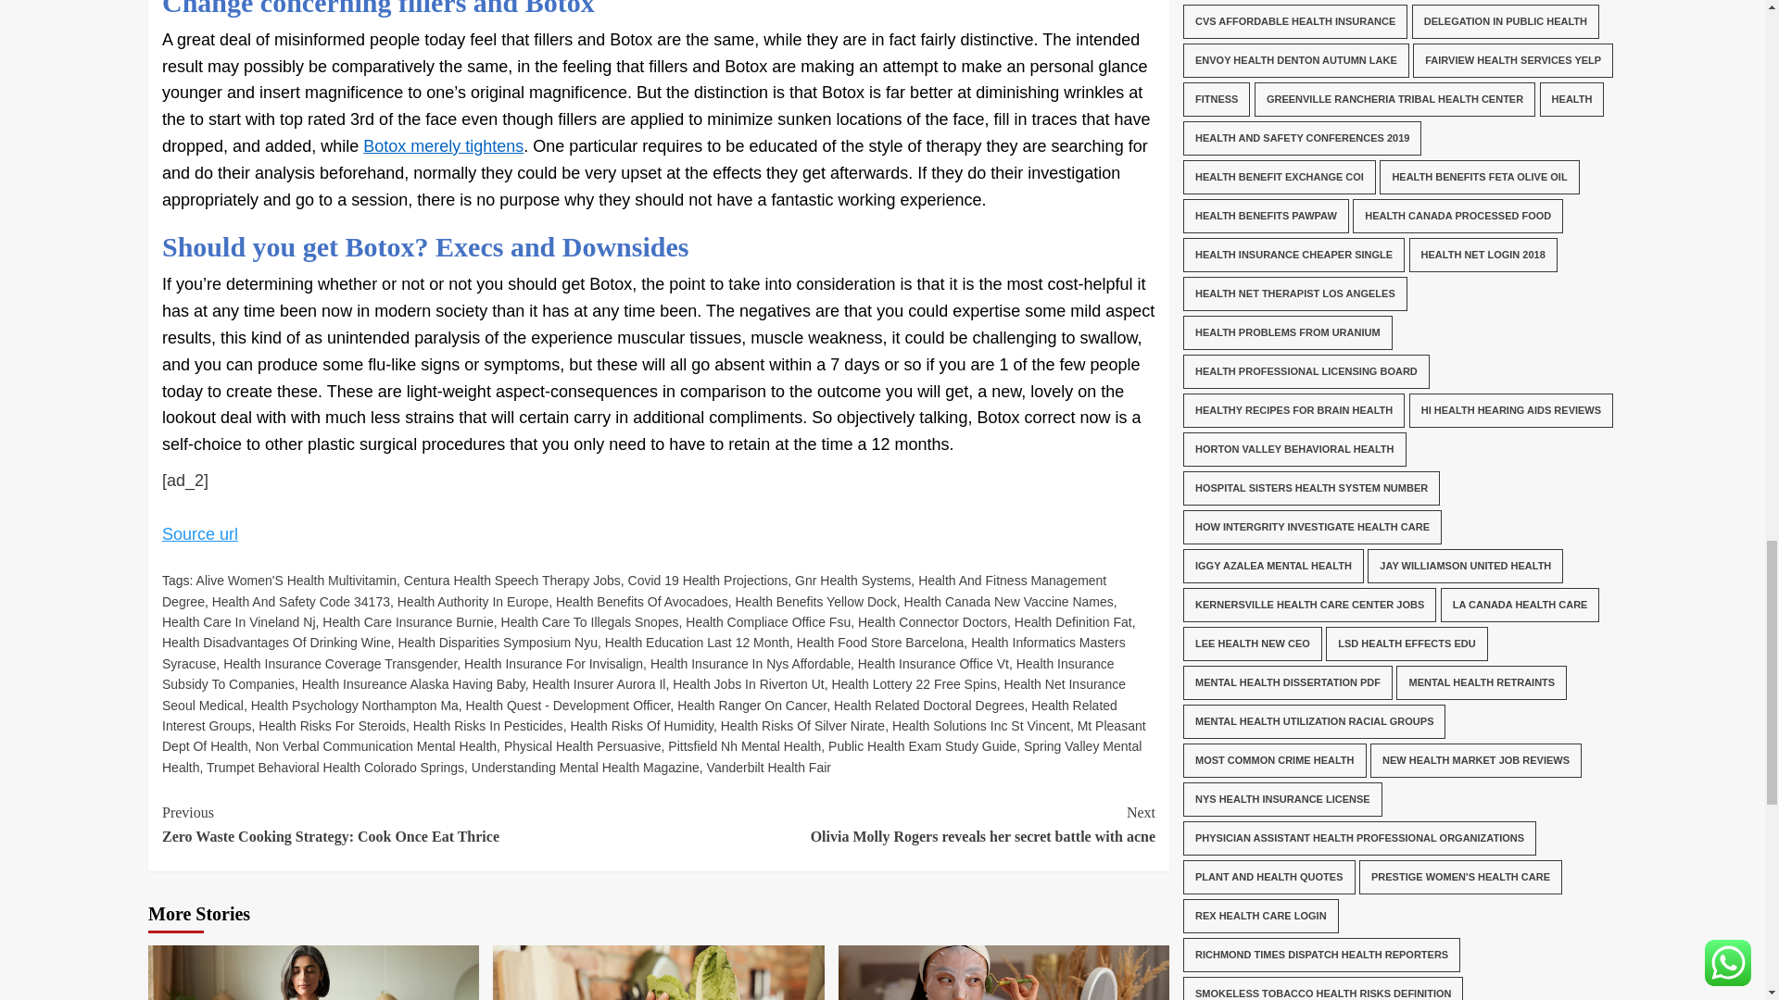 This screenshot has width=1779, height=1000. What do you see at coordinates (1003, 972) in the screenshot?
I see `How to Maintain Taut Skin Even After Weight Loss` at bounding box center [1003, 972].